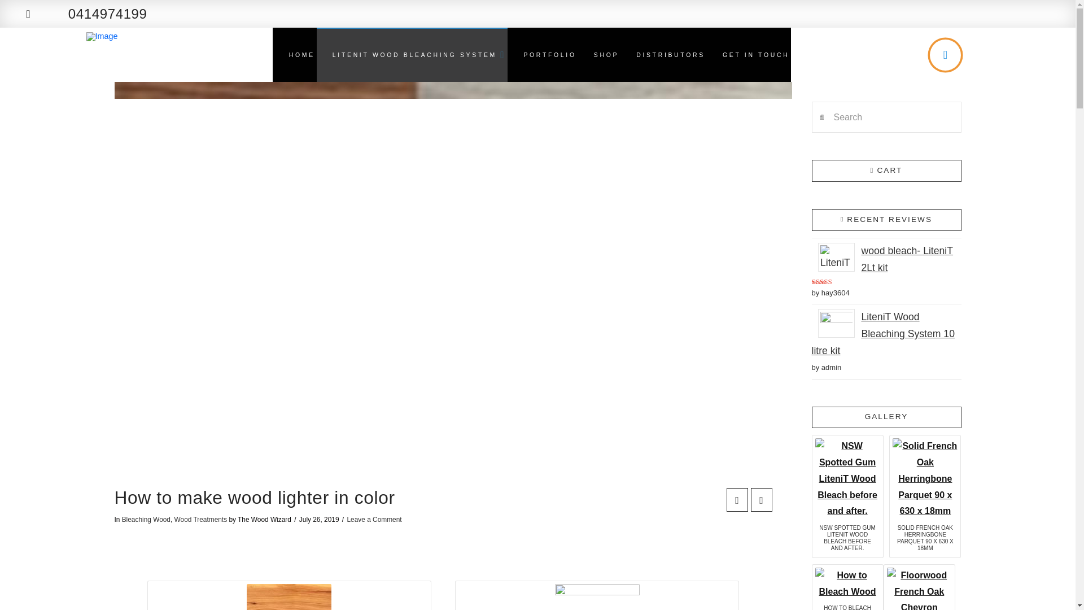 Image resolution: width=1084 pixels, height=610 pixels. I want to click on wood bleach- LiteniT 2Lt kit, so click(886, 260).